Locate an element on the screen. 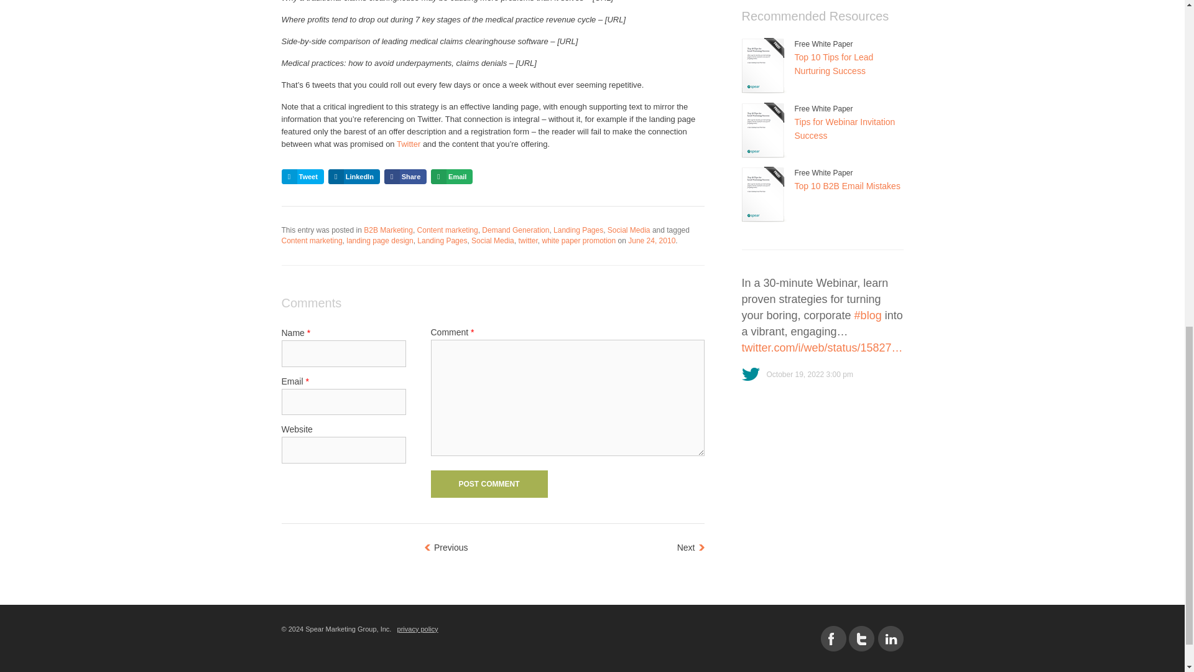  landing page design is located at coordinates (379, 241).